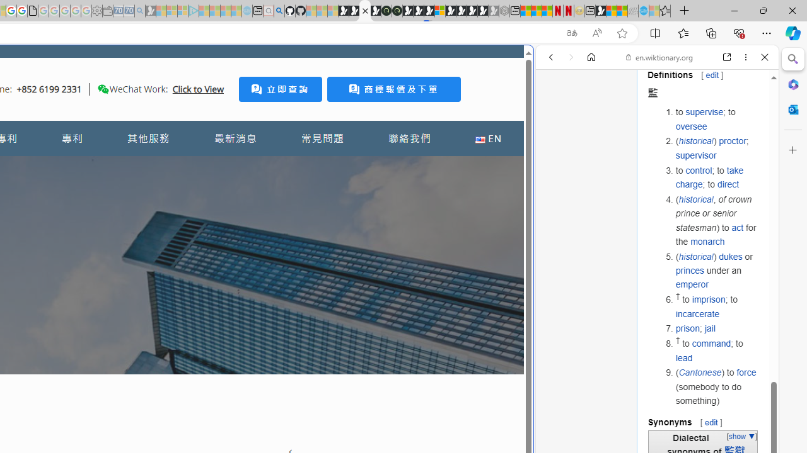  What do you see at coordinates (596, 33) in the screenshot?
I see `Read aloud this page (Ctrl+Shift+U)` at bounding box center [596, 33].